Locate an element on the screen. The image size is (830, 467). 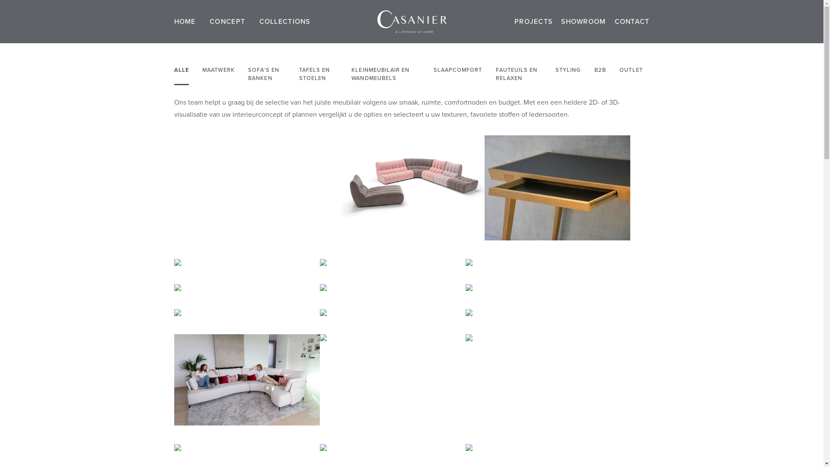
HOME is located at coordinates (185, 22).